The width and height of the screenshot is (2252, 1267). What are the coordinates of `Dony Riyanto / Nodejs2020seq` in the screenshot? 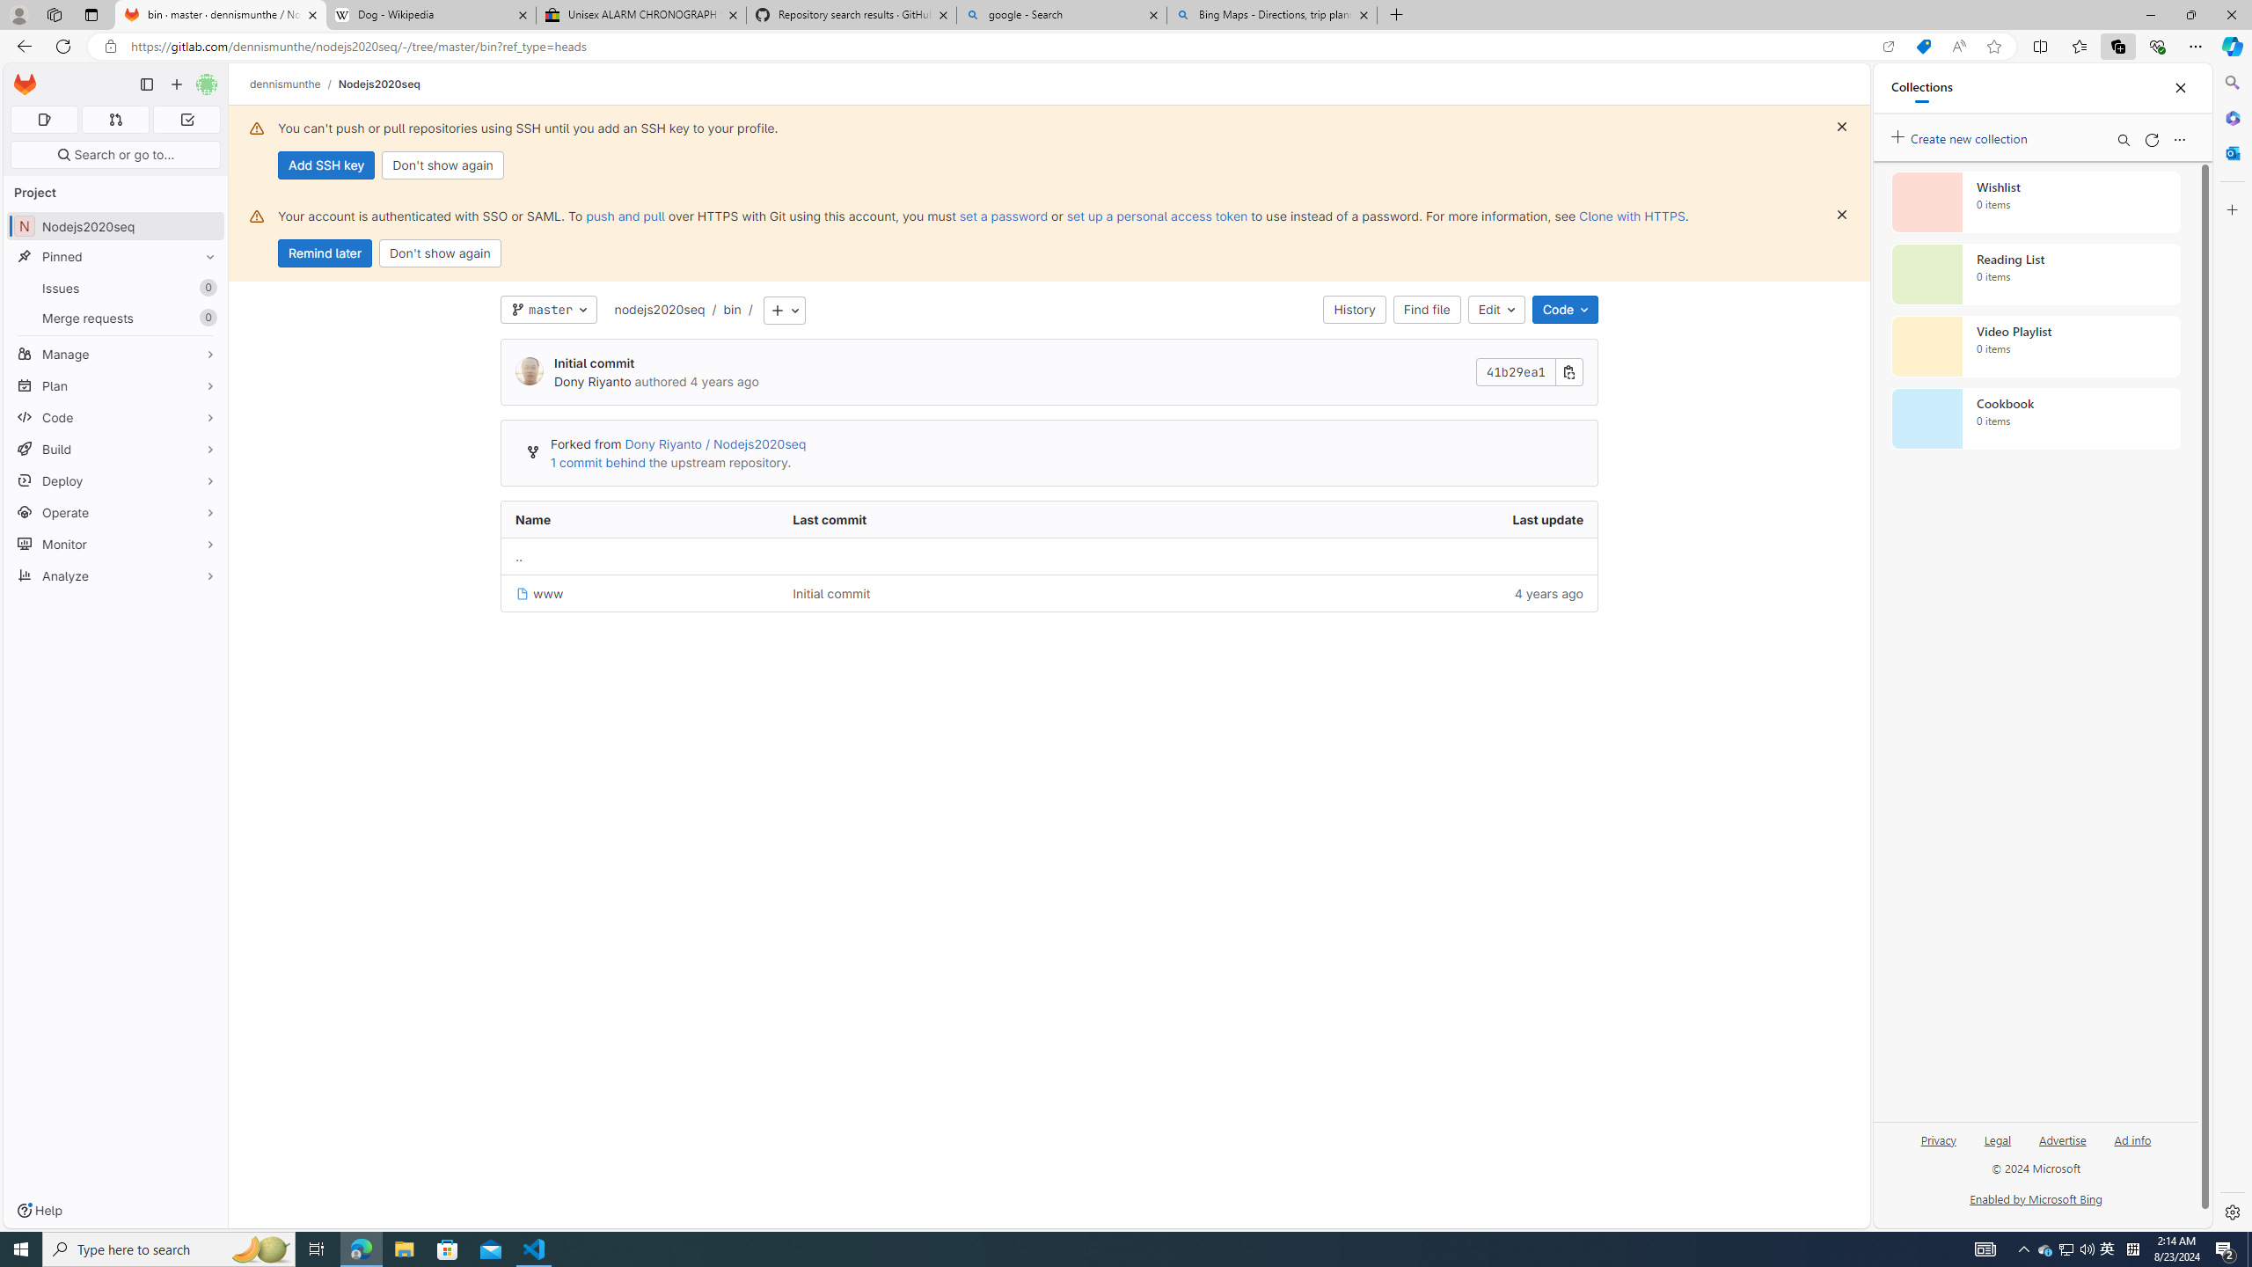 It's located at (714, 443).